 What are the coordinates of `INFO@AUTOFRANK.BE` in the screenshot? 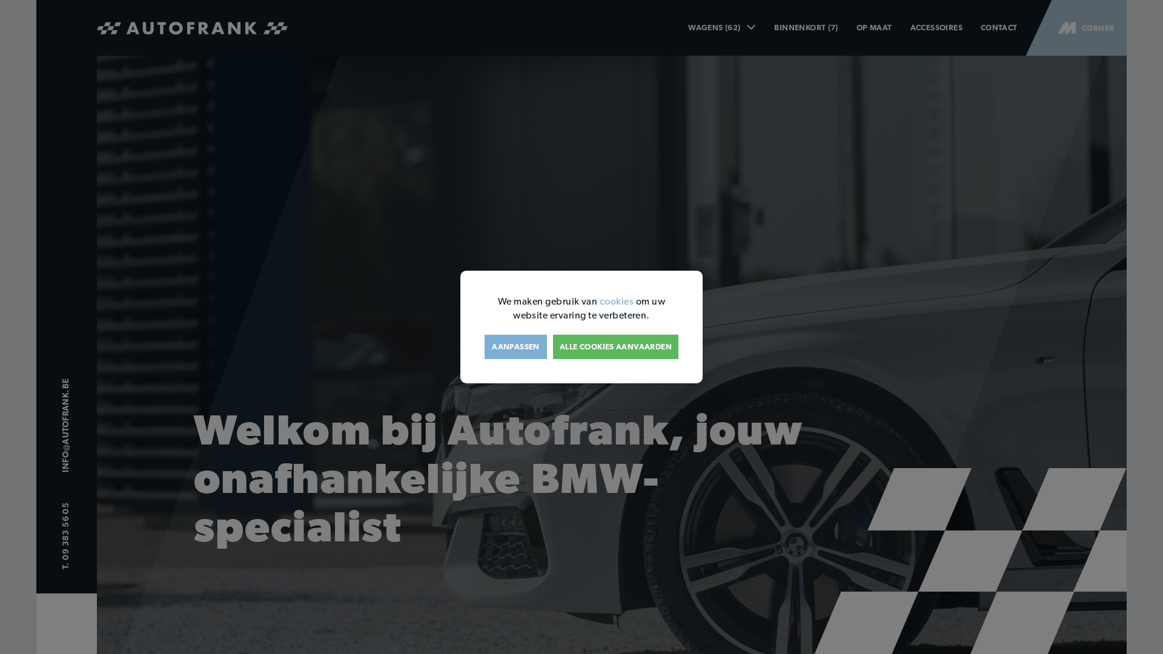 It's located at (98, 393).